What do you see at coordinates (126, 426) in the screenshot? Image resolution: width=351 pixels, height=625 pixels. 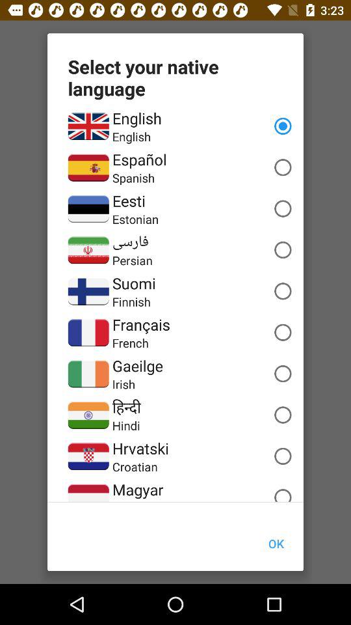 I see `scroll until hindi item` at bounding box center [126, 426].